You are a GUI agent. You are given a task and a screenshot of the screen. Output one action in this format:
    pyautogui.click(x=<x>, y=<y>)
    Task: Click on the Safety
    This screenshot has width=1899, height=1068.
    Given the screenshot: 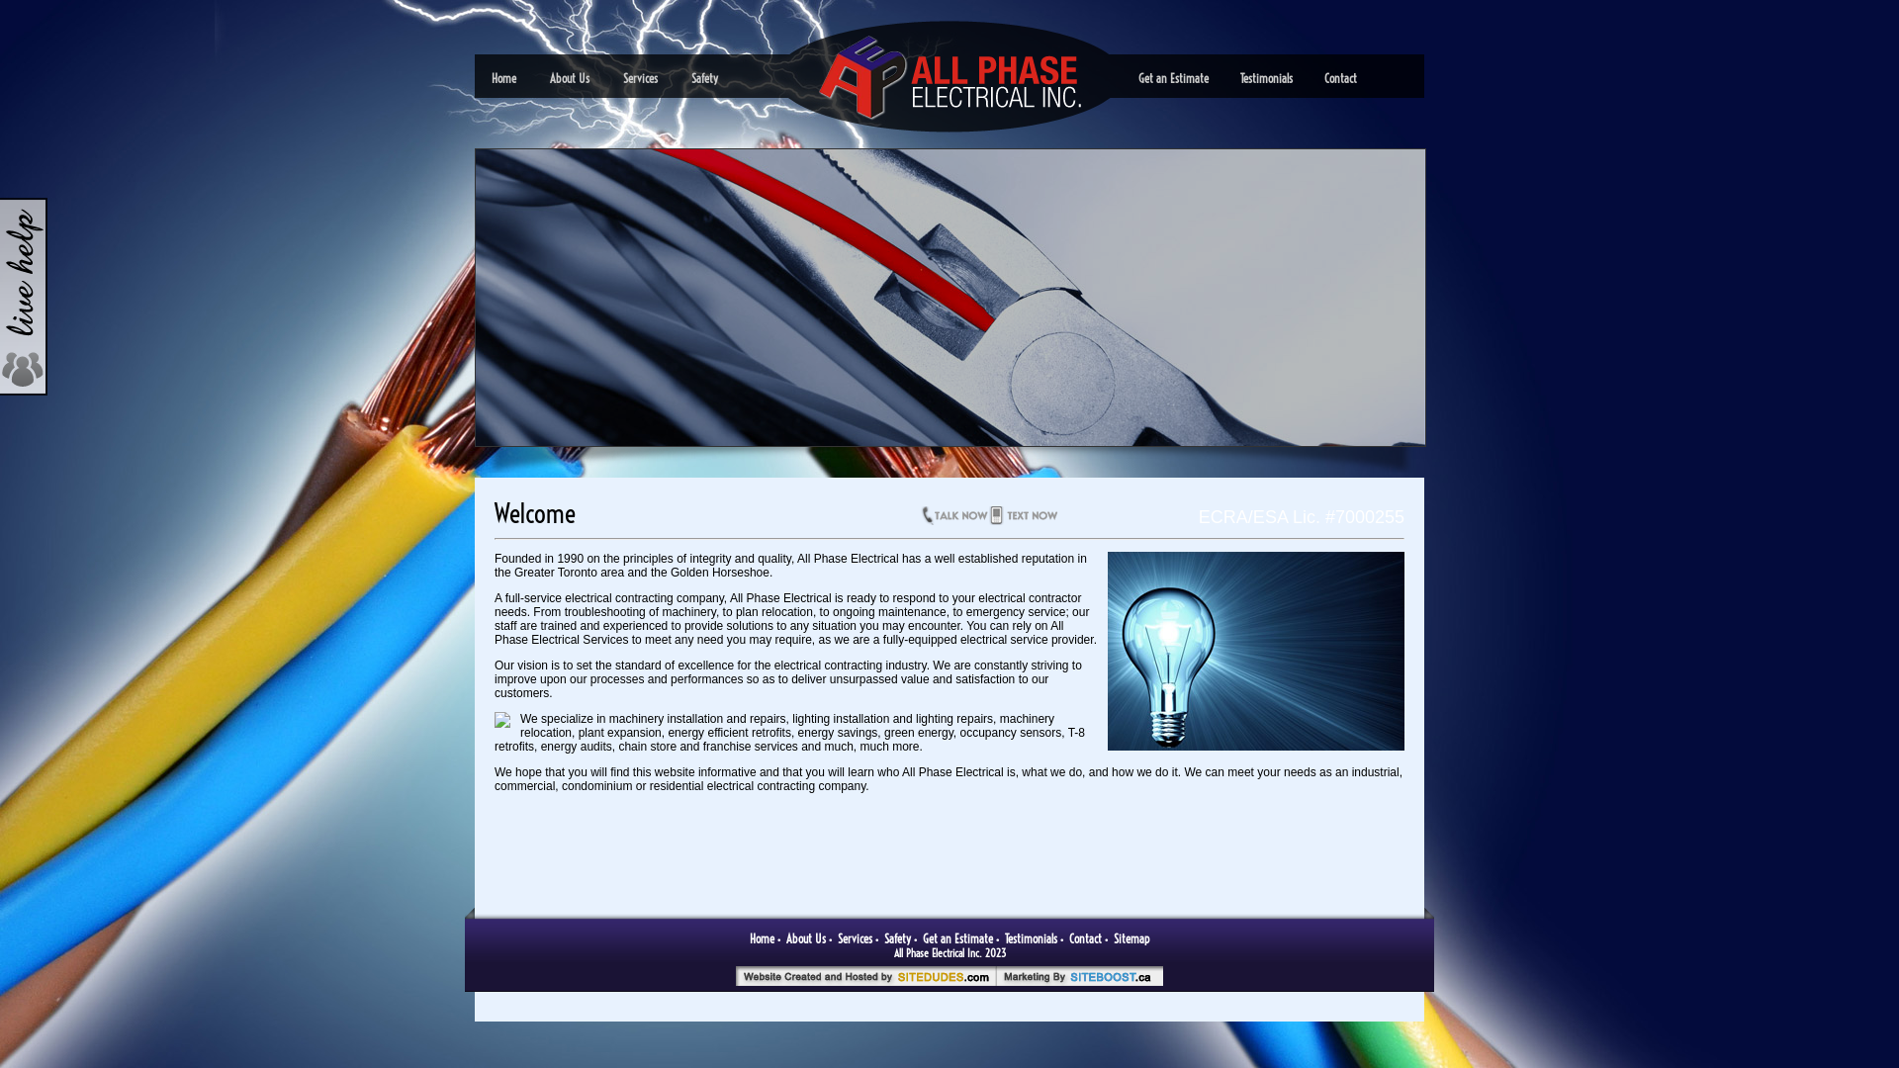 What is the action you would take?
    pyautogui.click(x=898, y=939)
    